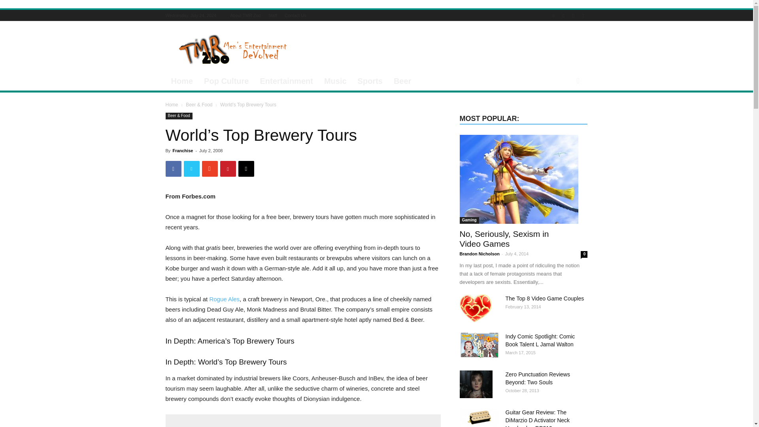 The height and width of the screenshot is (427, 759). What do you see at coordinates (182, 81) in the screenshot?
I see `Home` at bounding box center [182, 81].